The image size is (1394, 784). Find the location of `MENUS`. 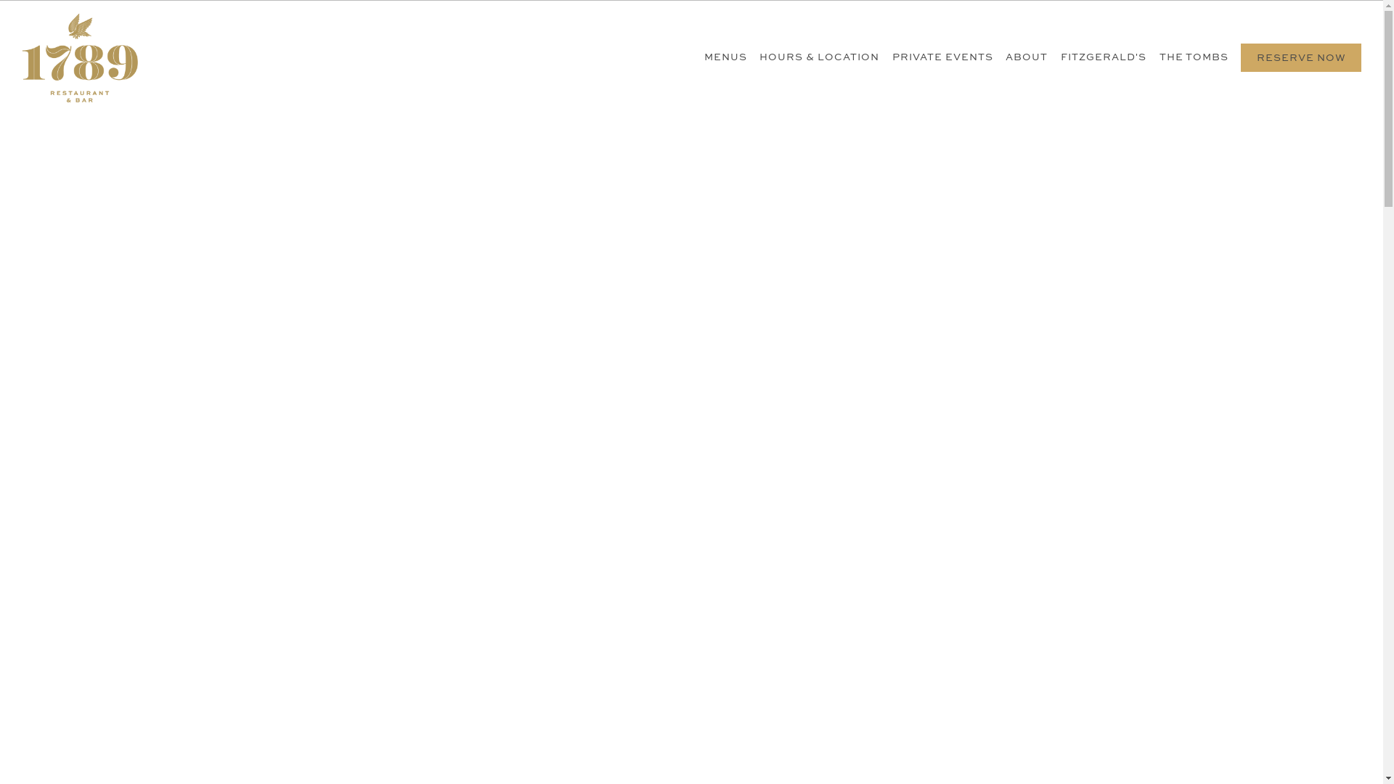

MENUS is located at coordinates (726, 58).